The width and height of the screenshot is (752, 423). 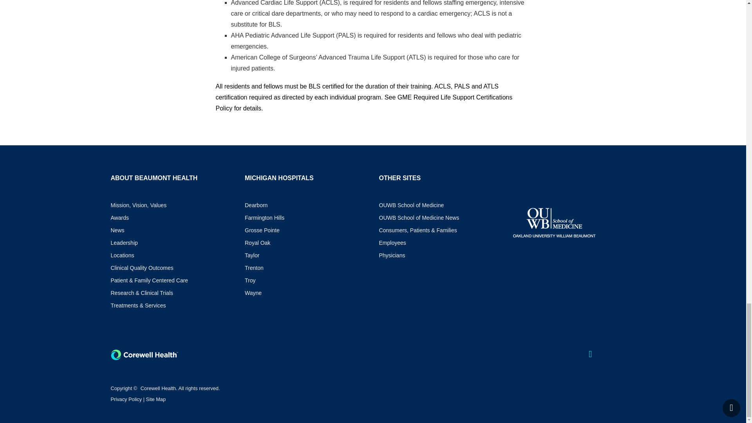 I want to click on Clinical Quality Outcomes, so click(x=172, y=268).